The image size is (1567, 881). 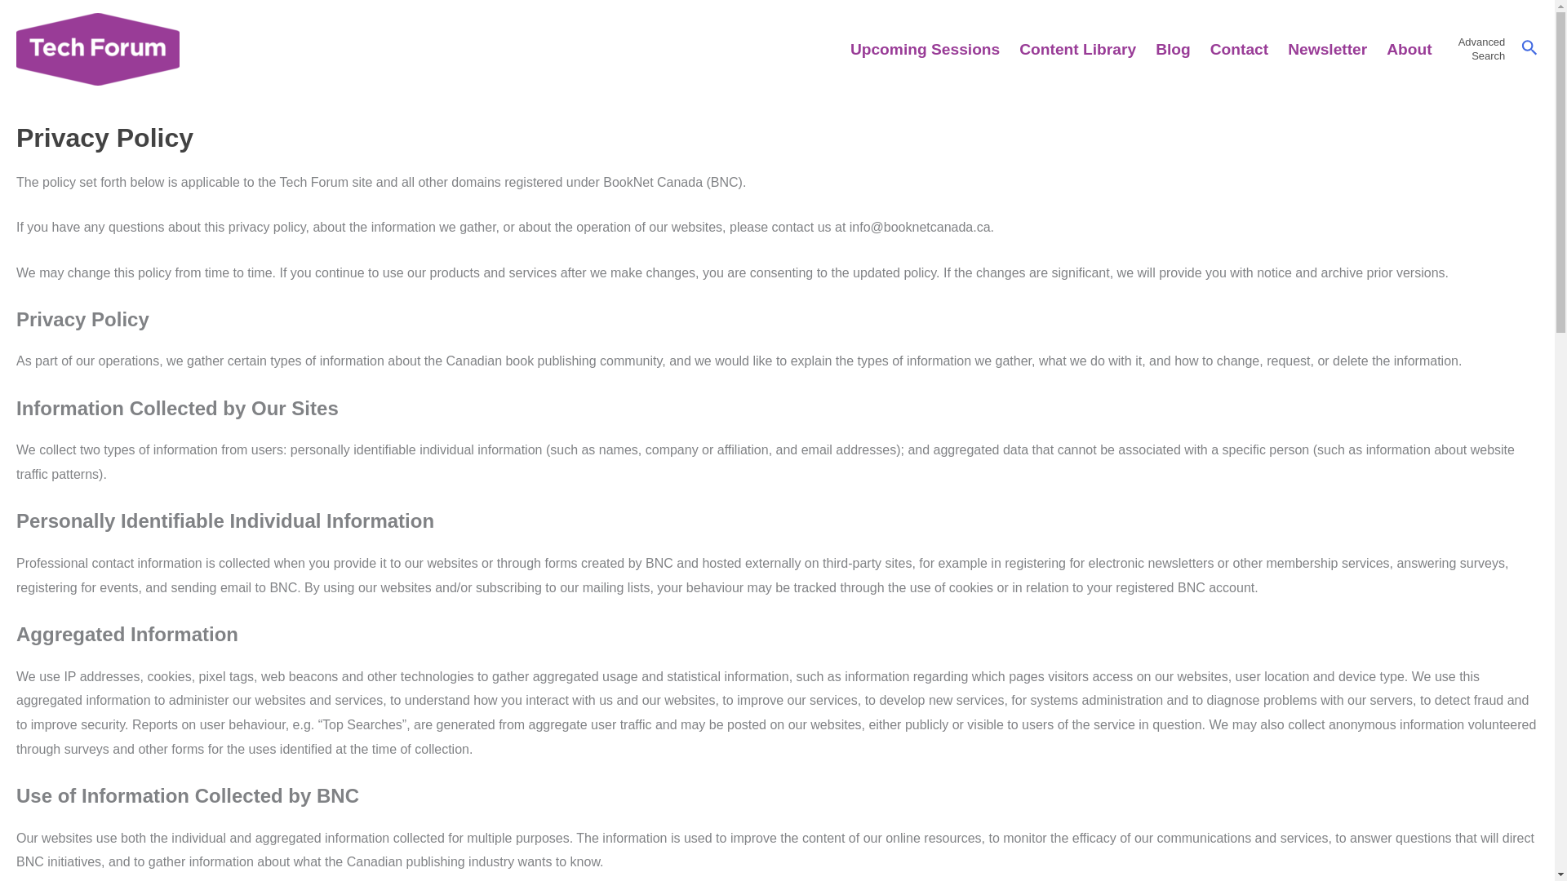 What do you see at coordinates (1327, 49) in the screenshot?
I see `Contact` at bounding box center [1327, 49].